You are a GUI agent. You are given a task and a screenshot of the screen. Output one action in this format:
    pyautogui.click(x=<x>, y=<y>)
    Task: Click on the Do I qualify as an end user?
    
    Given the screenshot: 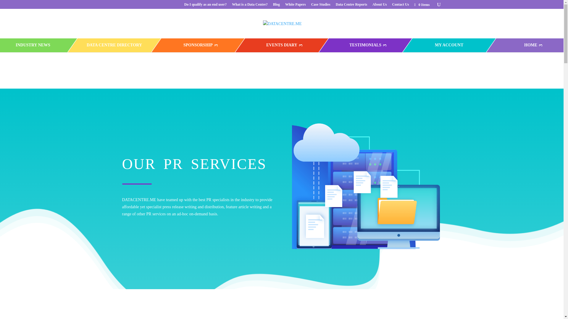 What is the action you would take?
    pyautogui.click(x=205, y=6)
    